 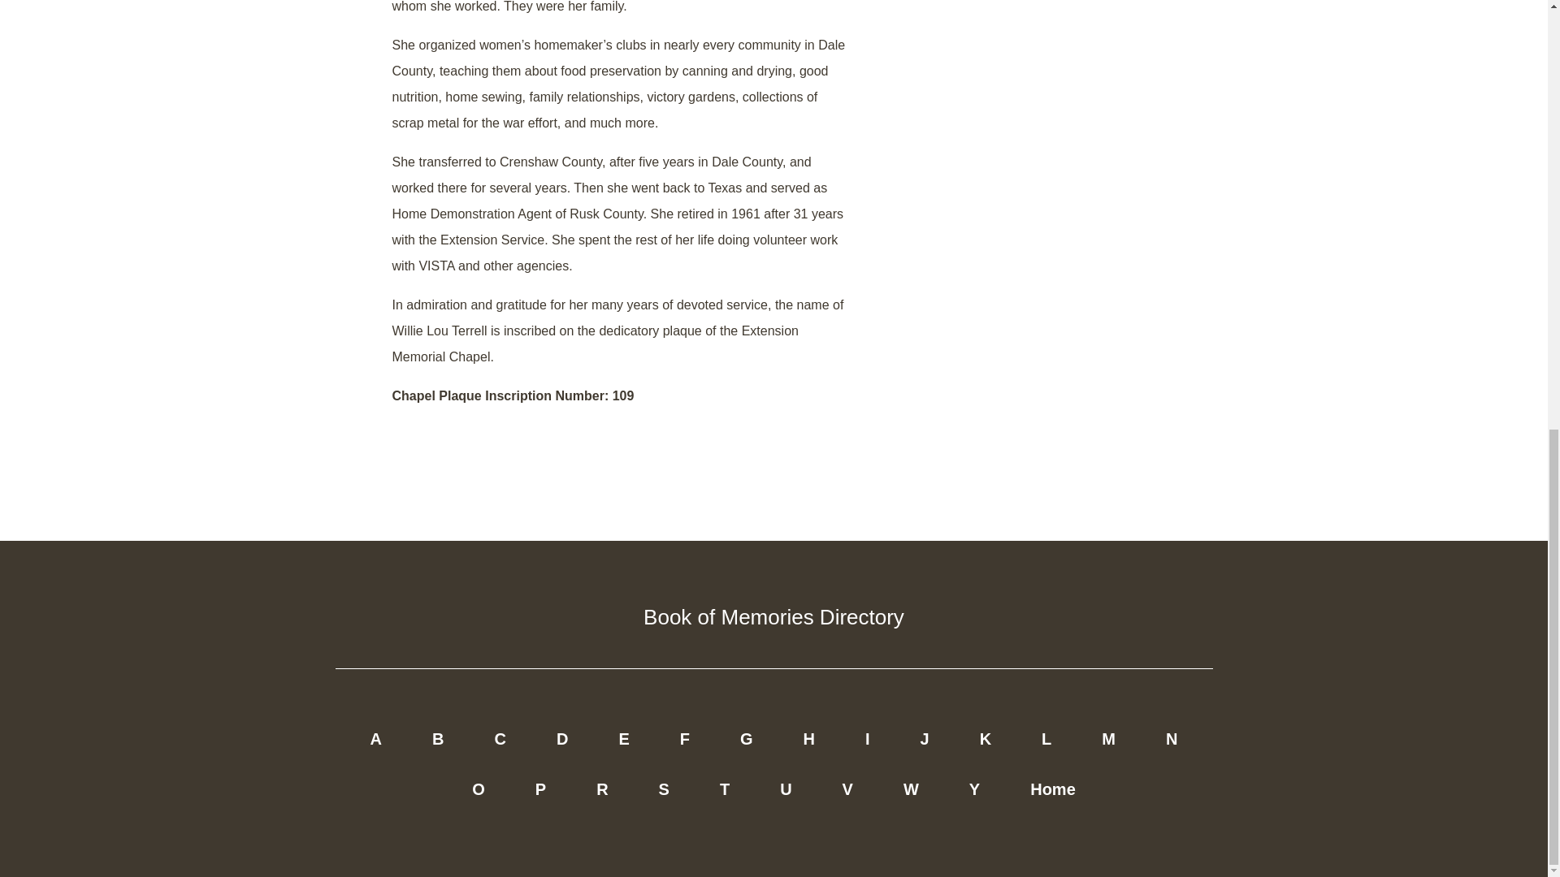 What do you see at coordinates (602, 789) in the screenshot?
I see `R` at bounding box center [602, 789].